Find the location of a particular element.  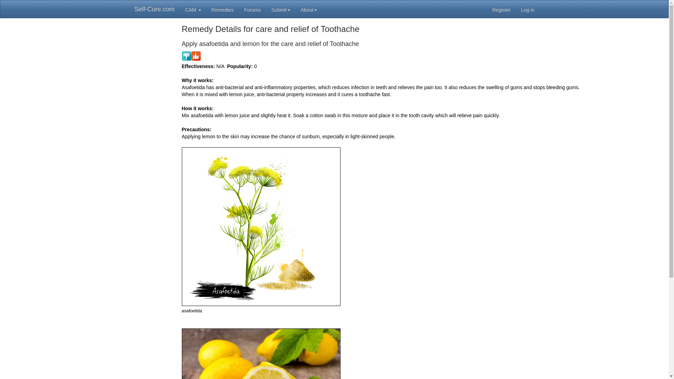

Remedies is located at coordinates (223, 9).